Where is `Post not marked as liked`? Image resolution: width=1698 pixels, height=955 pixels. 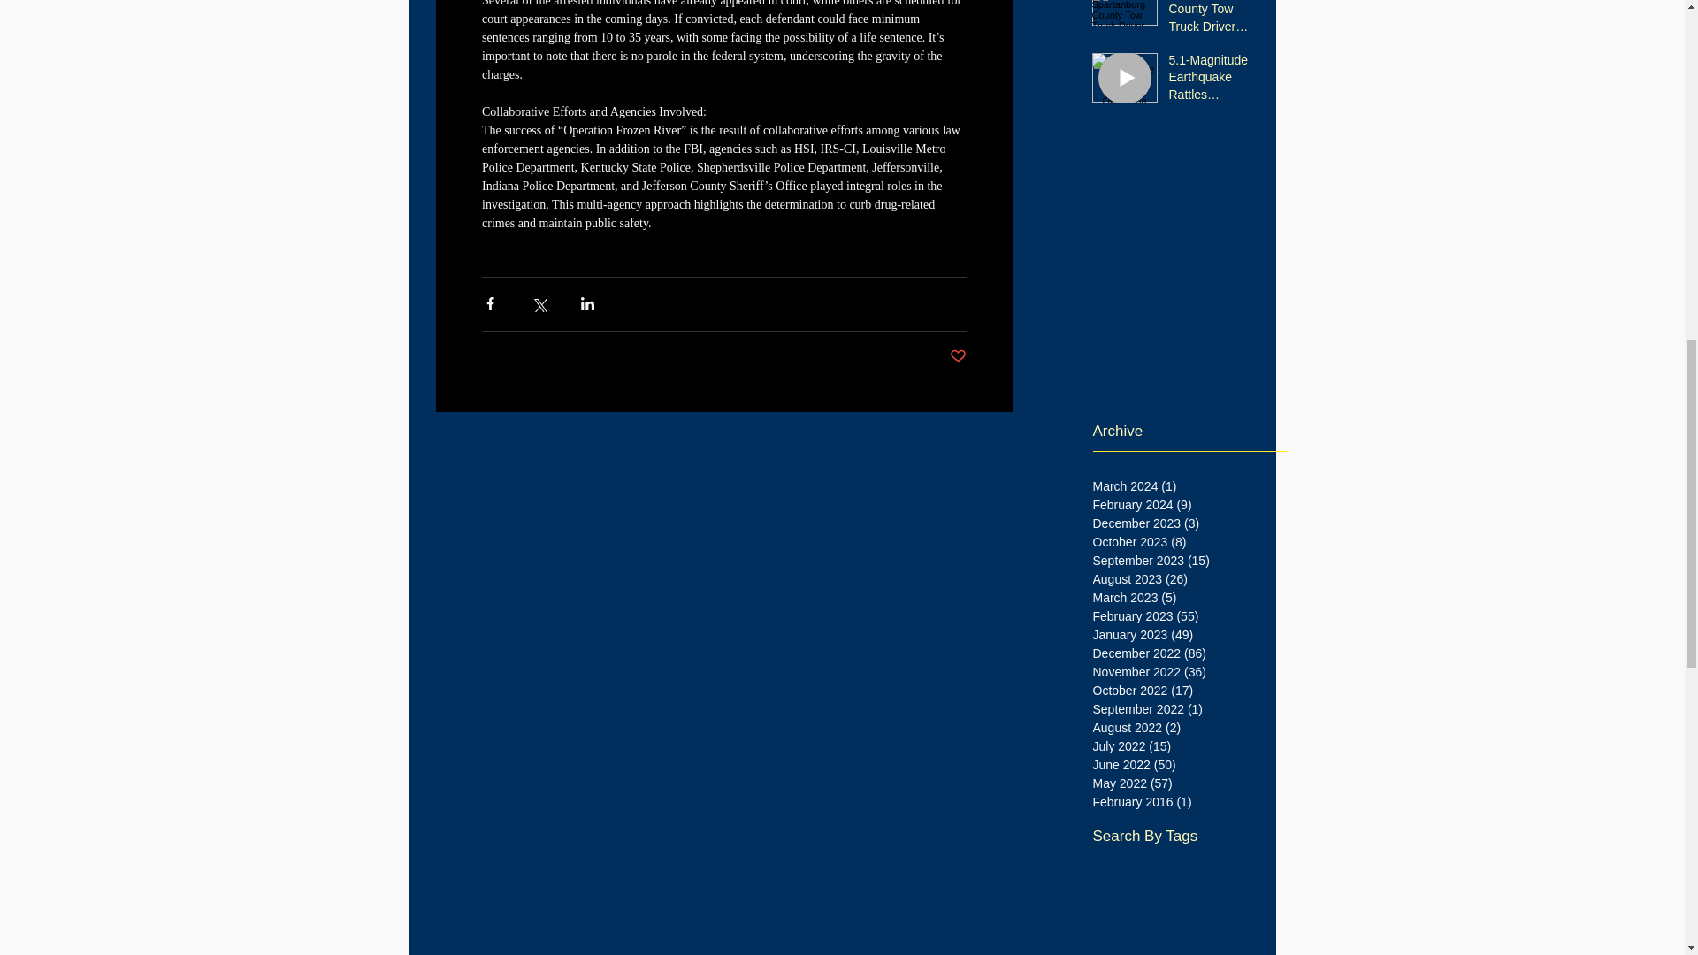 Post not marked as liked is located at coordinates (957, 356).